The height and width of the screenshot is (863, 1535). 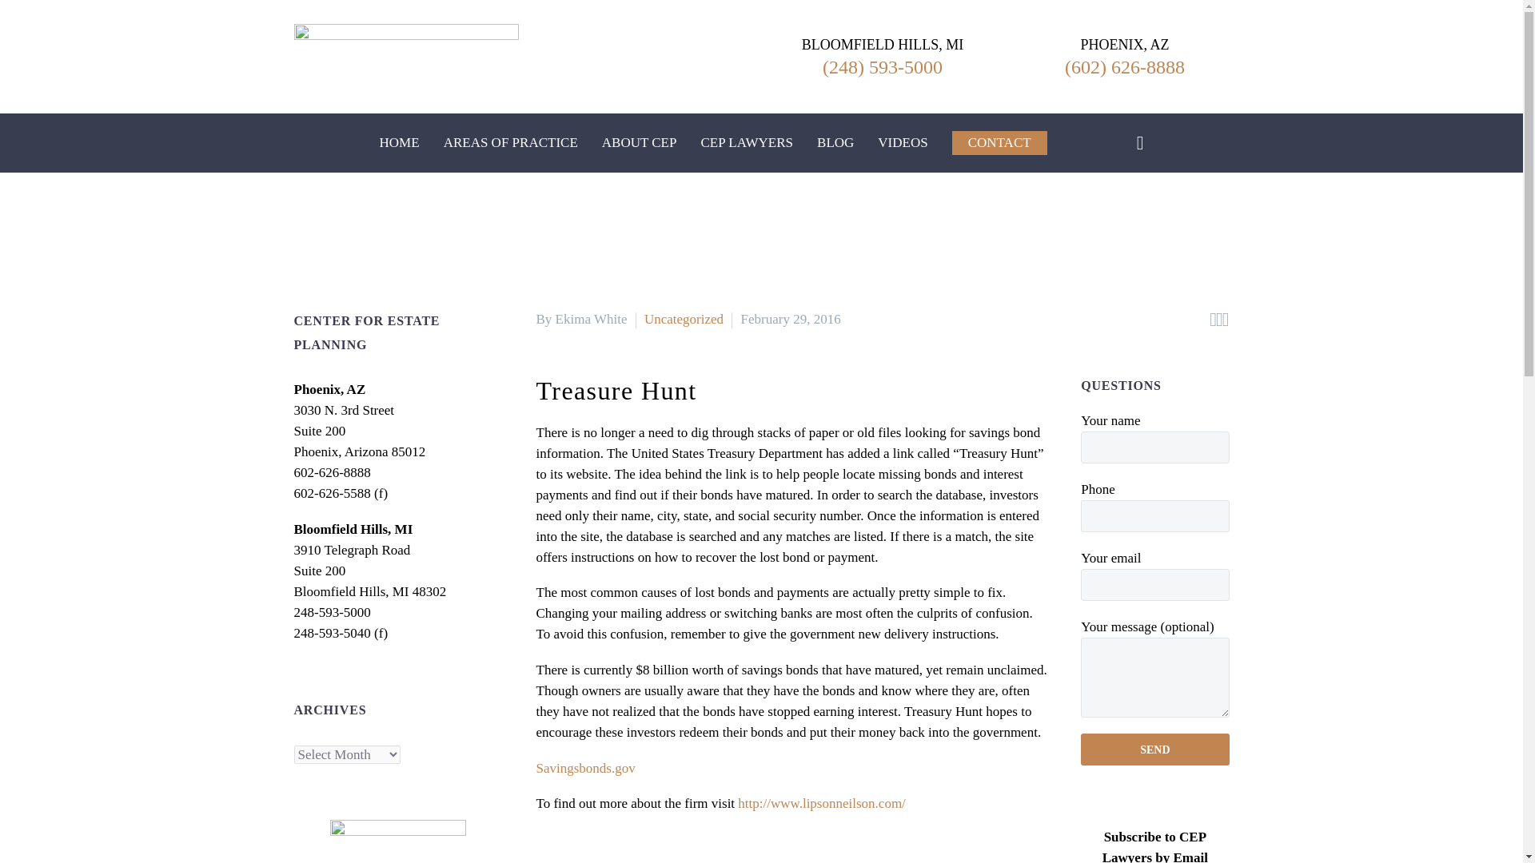 What do you see at coordinates (902, 143) in the screenshot?
I see `VIDEOS` at bounding box center [902, 143].